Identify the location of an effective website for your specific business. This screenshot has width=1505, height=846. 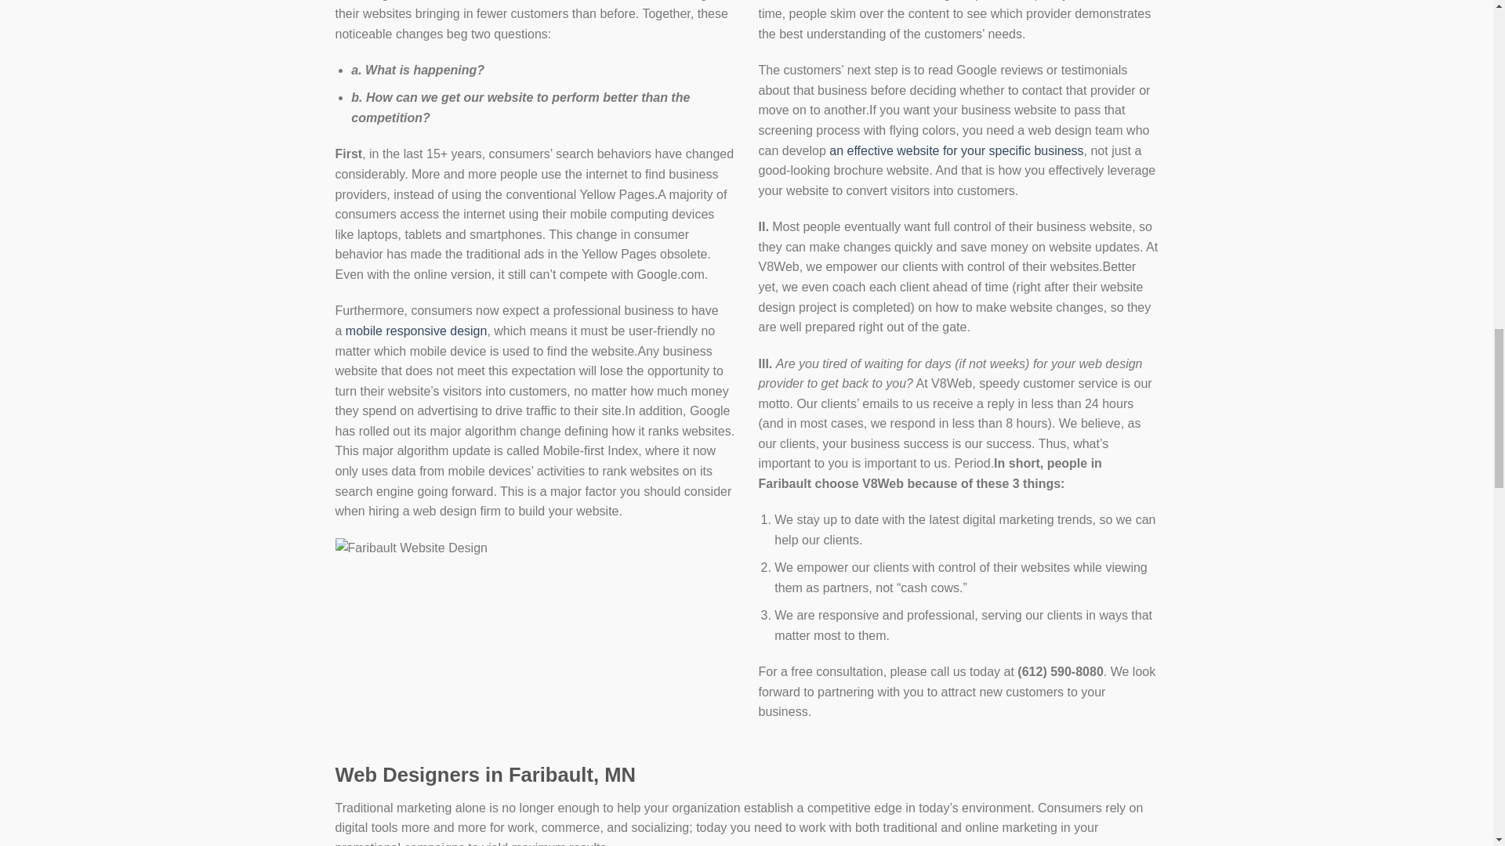
(956, 150).